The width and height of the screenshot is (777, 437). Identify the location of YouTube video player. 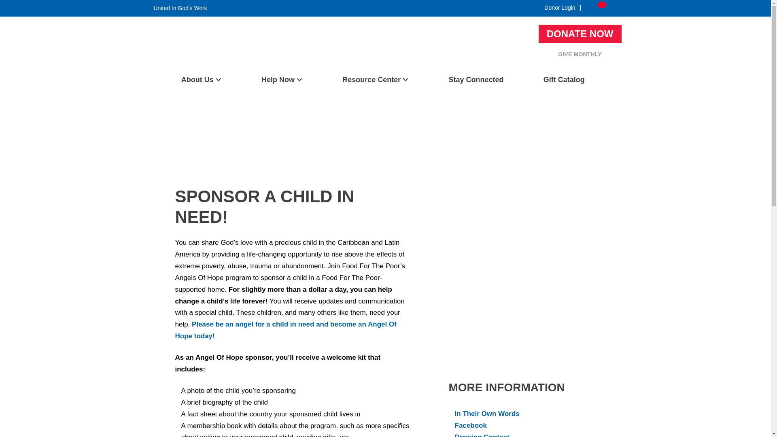
(522, 314).